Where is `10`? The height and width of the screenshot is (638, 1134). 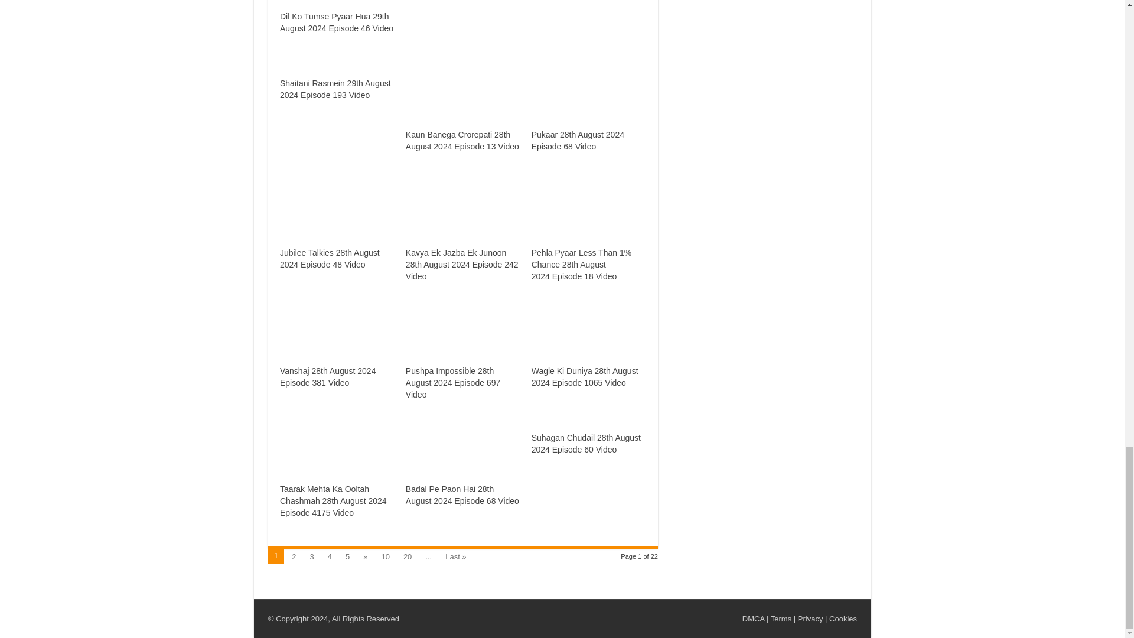 10 is located at coordinates (385, 555).